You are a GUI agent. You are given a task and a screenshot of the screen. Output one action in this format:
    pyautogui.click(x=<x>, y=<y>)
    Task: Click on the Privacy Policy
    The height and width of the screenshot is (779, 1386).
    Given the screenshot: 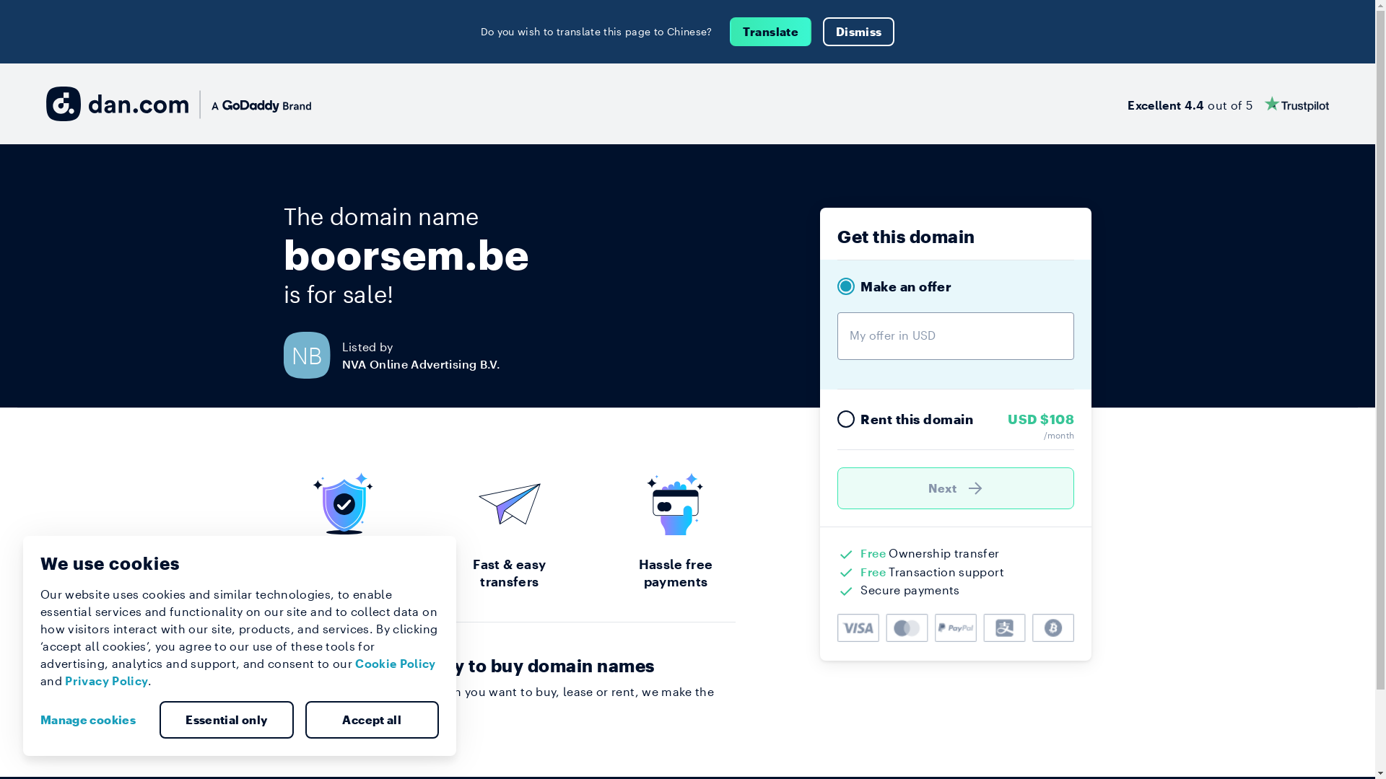 What is the action you would take?
    pyautogui.click(x=107, y=681)
    